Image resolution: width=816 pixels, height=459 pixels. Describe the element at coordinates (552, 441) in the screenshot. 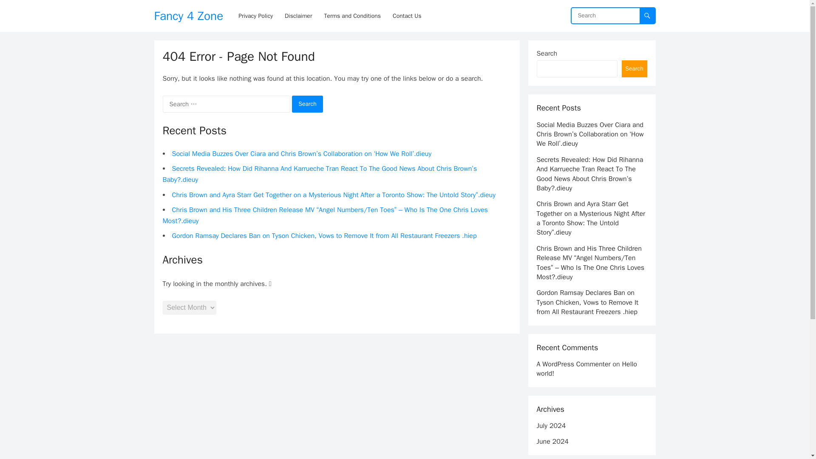

I see `June 2024` at that location.